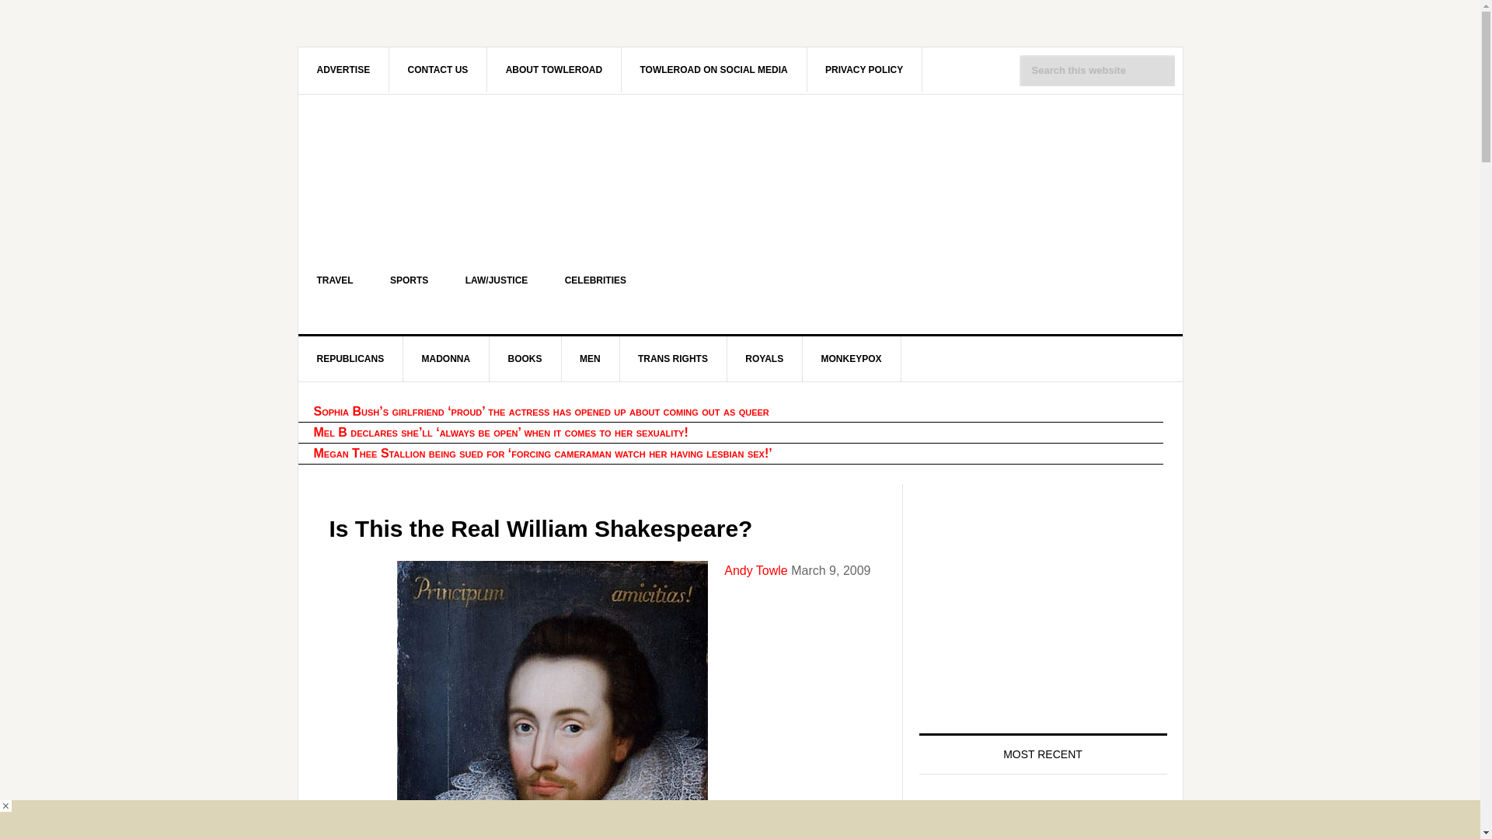 The width and height of the screenshot is (1492, 839). What do you see at coordinates (755, 570) in the screenshot?
I see `Andy Towle` at bounding box center [755, 570].